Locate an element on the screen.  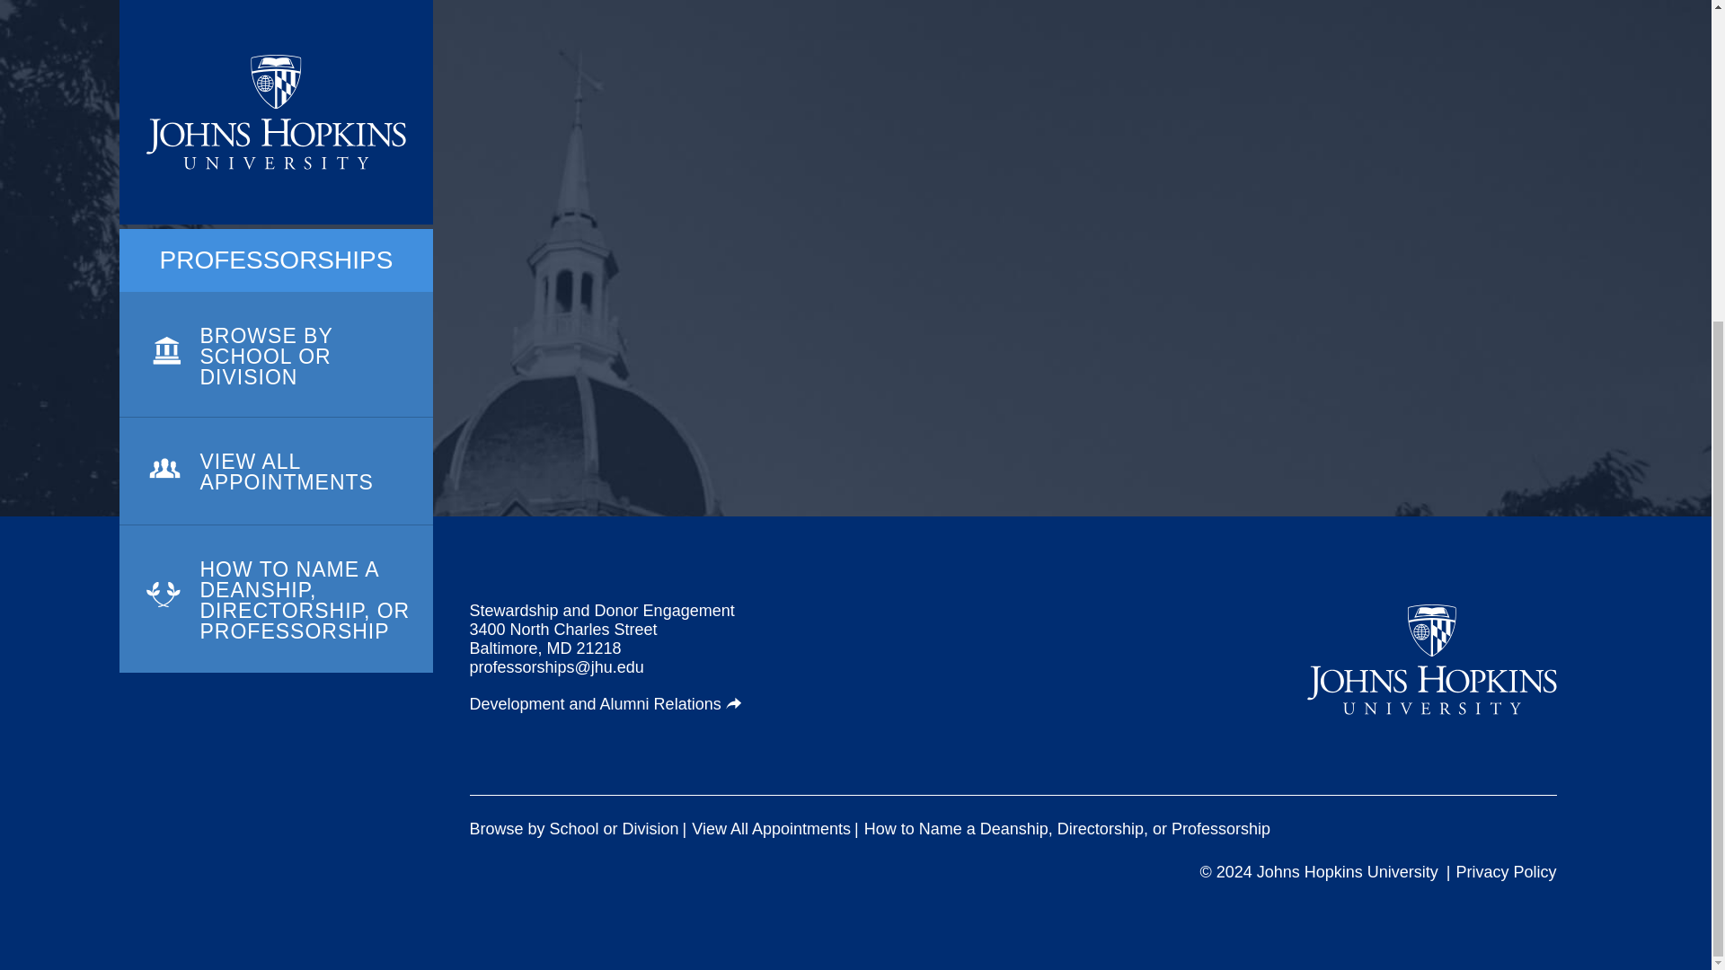
HOW TO NAME A DEANSHIP, DIRECTORSHIP, OR PROFESSORSHIP is located at coordinates (275, 128).